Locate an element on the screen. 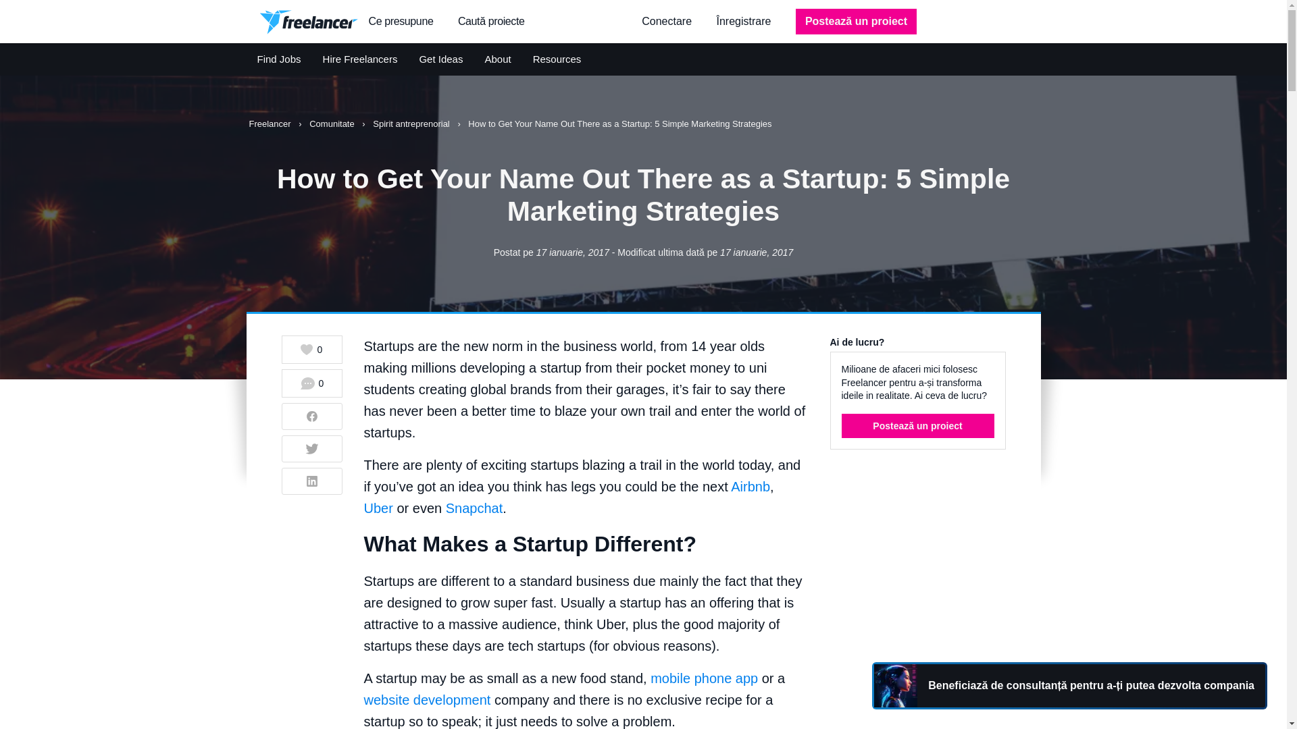 This screenshot has height=729, width=1297. Spirit antreprenorial is located at coordinates (412, 124).